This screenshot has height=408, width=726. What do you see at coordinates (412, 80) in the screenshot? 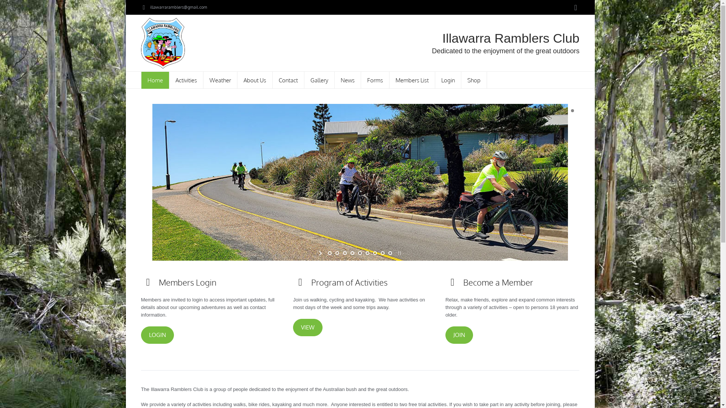
I see `Members List` at bounding box center [412, 80].